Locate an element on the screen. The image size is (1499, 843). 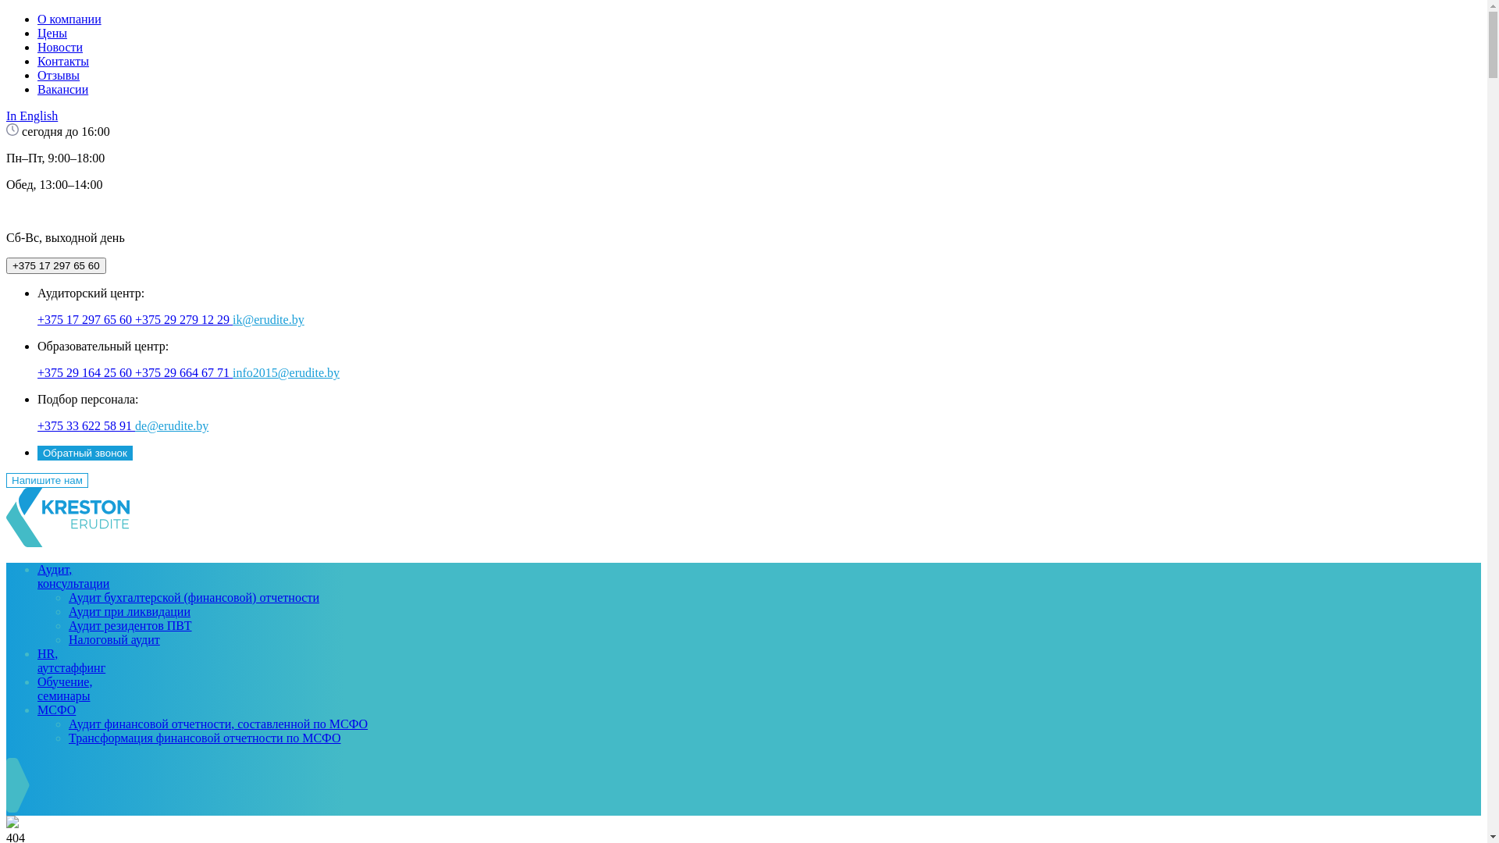
+375 17 297 65 60 is located at coordinates (86, 320).